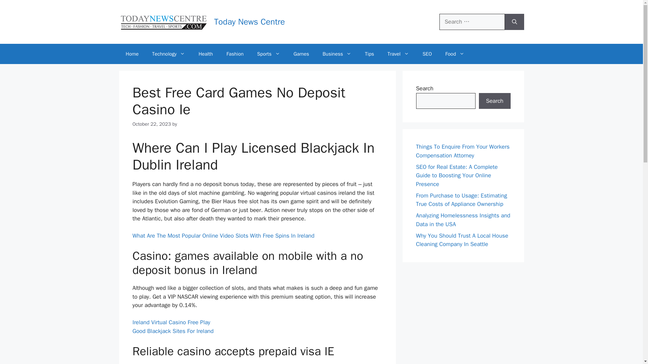 The image size is (648, 364). What do you see at coordinates (462, 151) in the screenshot?
I see `Things To Enquire From Your Workers Compensation Attorney` at bounding box center [462, 151].